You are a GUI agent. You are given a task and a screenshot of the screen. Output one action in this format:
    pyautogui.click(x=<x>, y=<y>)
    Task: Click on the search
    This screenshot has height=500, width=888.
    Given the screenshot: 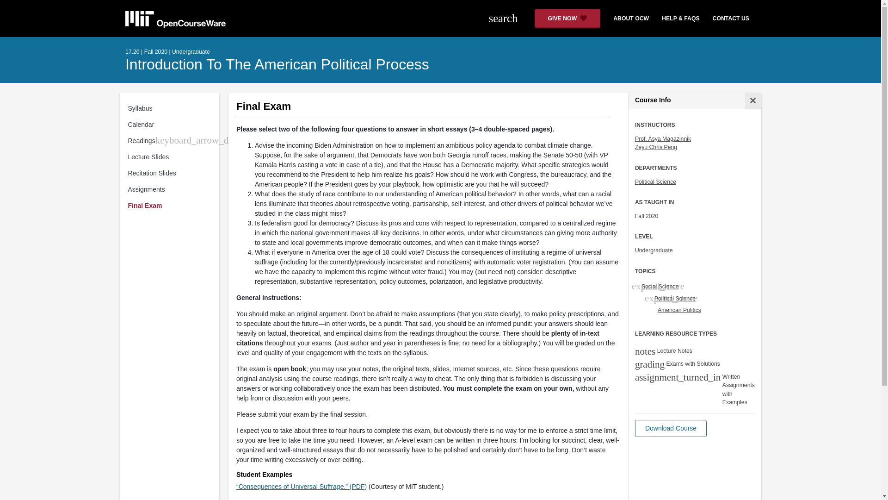 What is the action you would take?
    pyautogui.click(x=508, y=19)
    